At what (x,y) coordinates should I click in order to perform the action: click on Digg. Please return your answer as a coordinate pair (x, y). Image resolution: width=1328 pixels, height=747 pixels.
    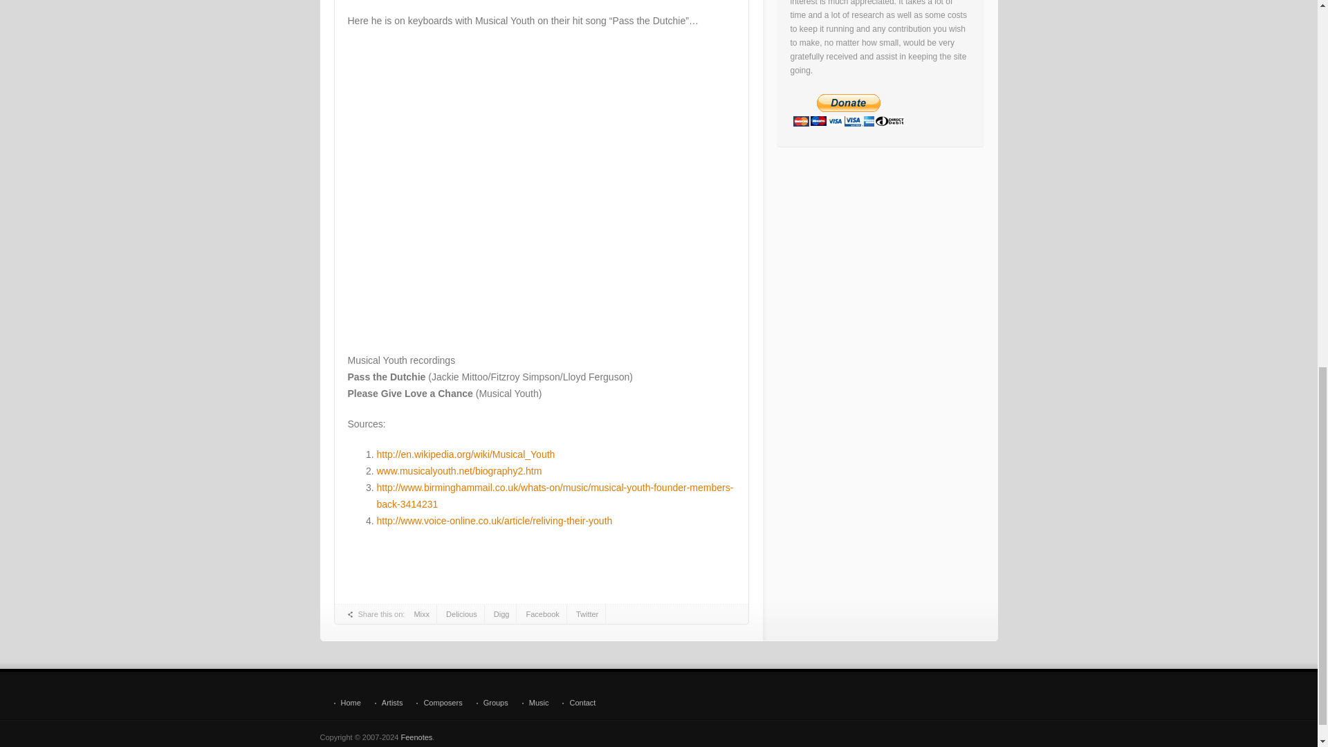
    Looking at the image, I should click on (502, 614).